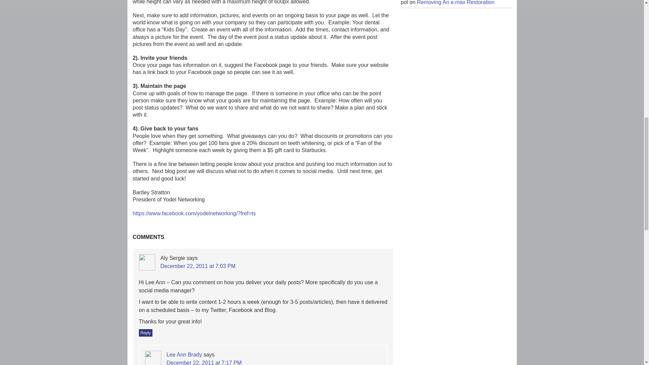 This screenshot has height=365, width=649. What do you see at coordinates (184, 355) in the screenshot?
I see `Lee Ann Brady` at bounding box center [184, 355].